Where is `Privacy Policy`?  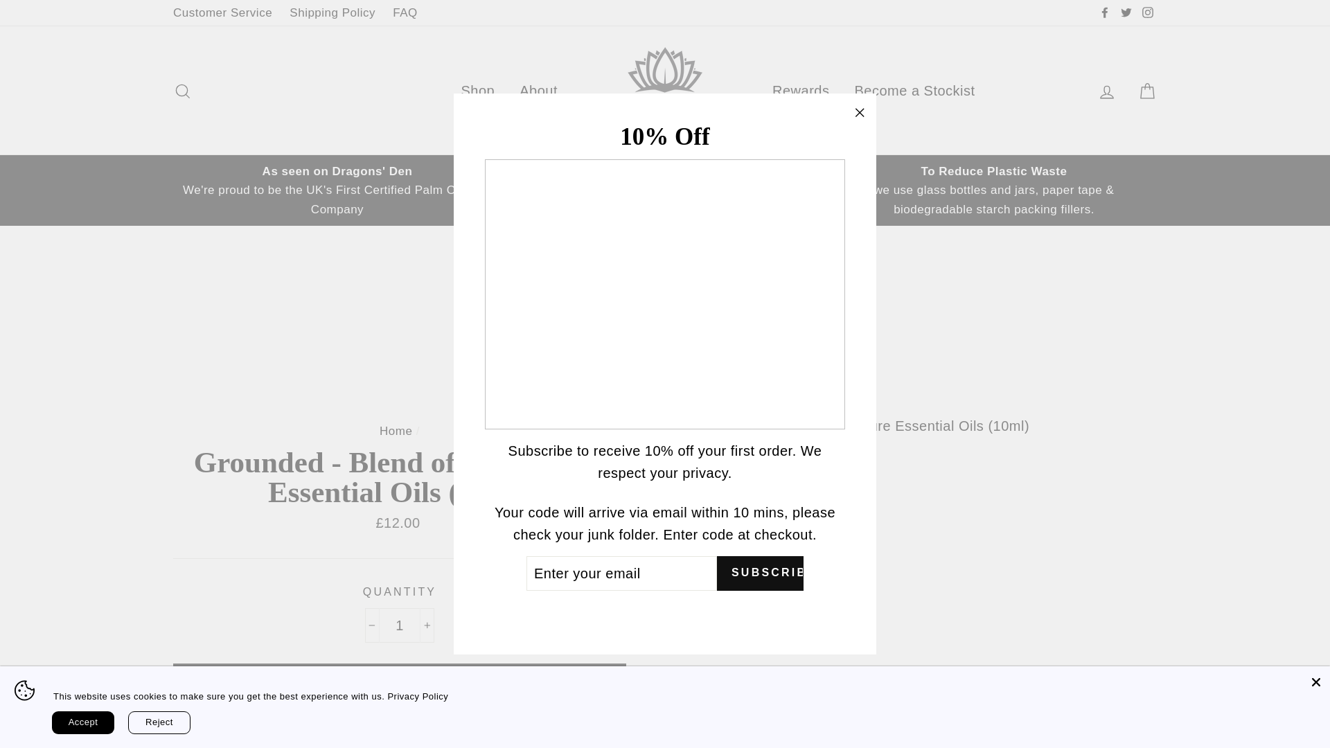 Privacy Policy is located at coordinates (417, 696).